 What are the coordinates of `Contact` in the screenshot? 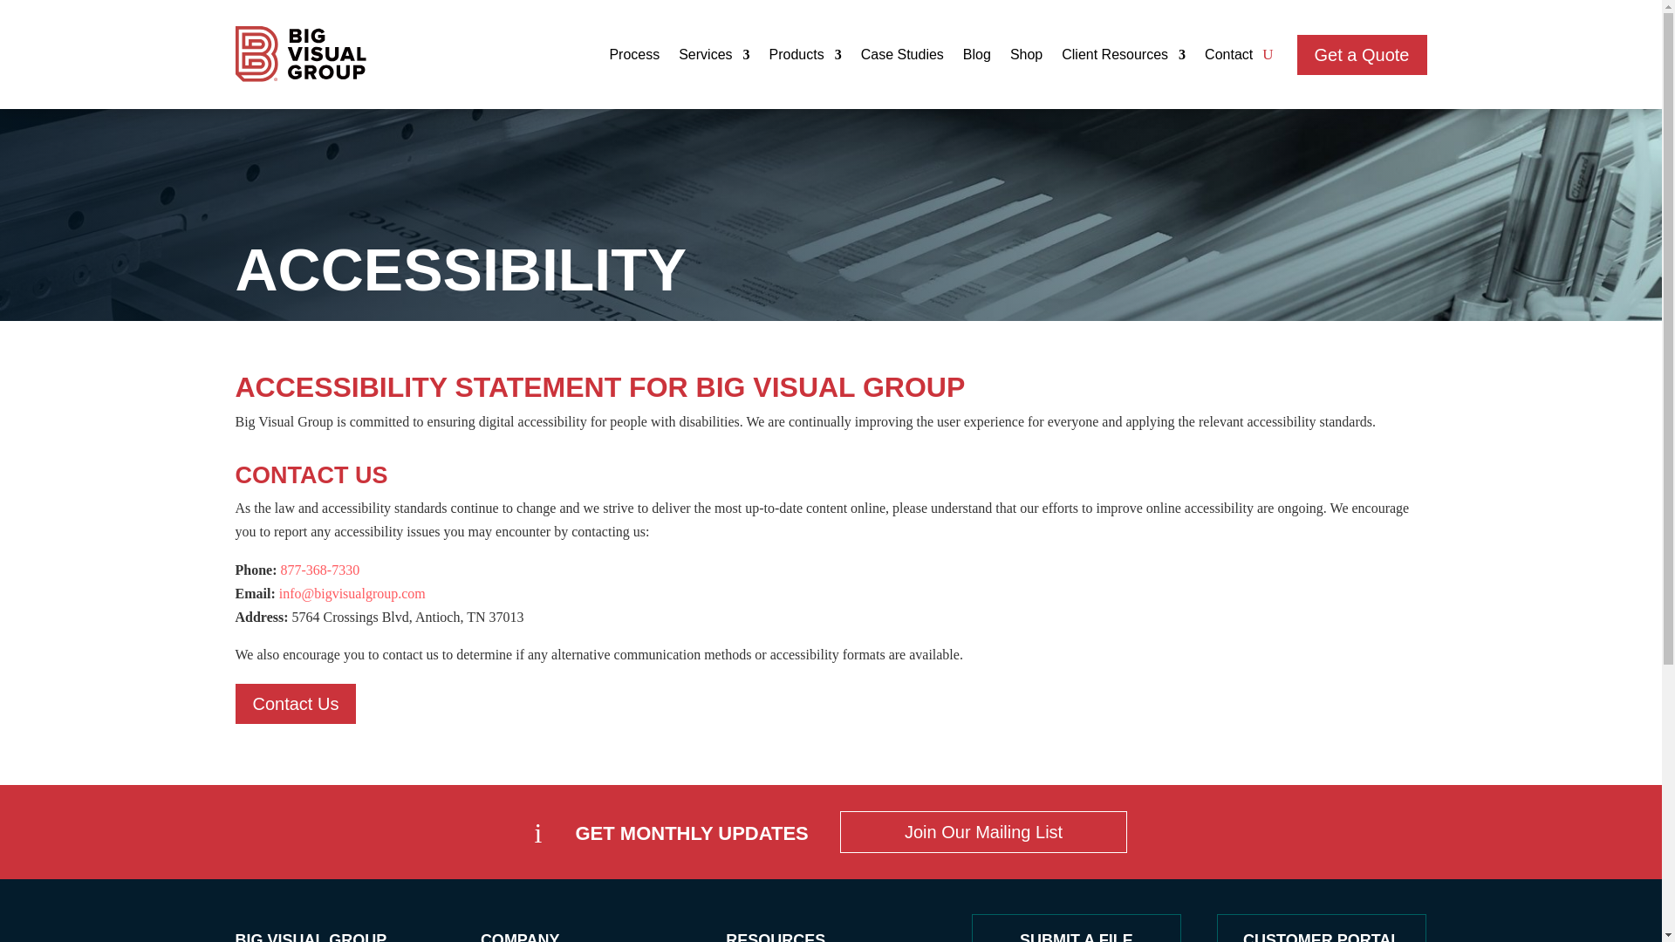 It's located at (1228, 58).